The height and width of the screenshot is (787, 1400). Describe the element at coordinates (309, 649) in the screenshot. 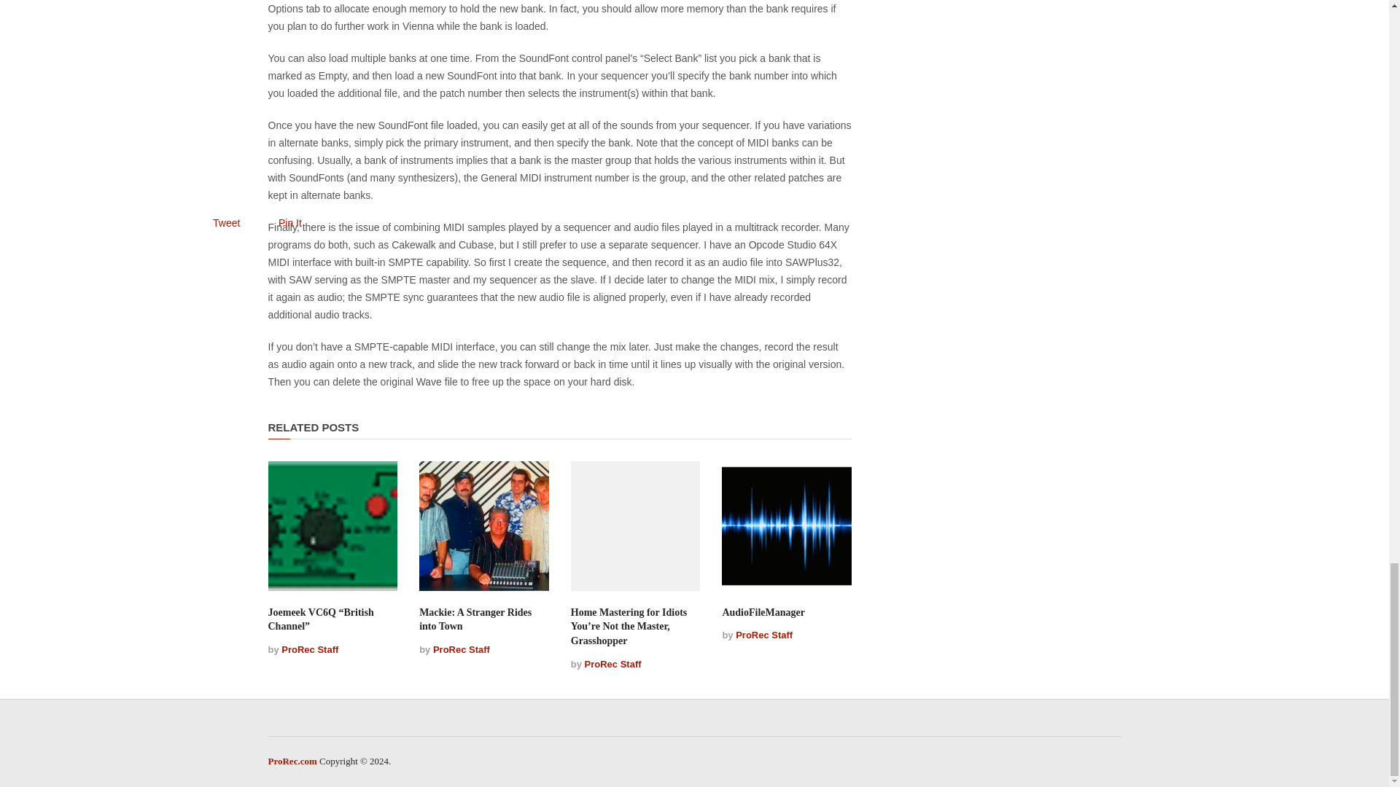

I see `Posts by ProRec Staff` at that location.